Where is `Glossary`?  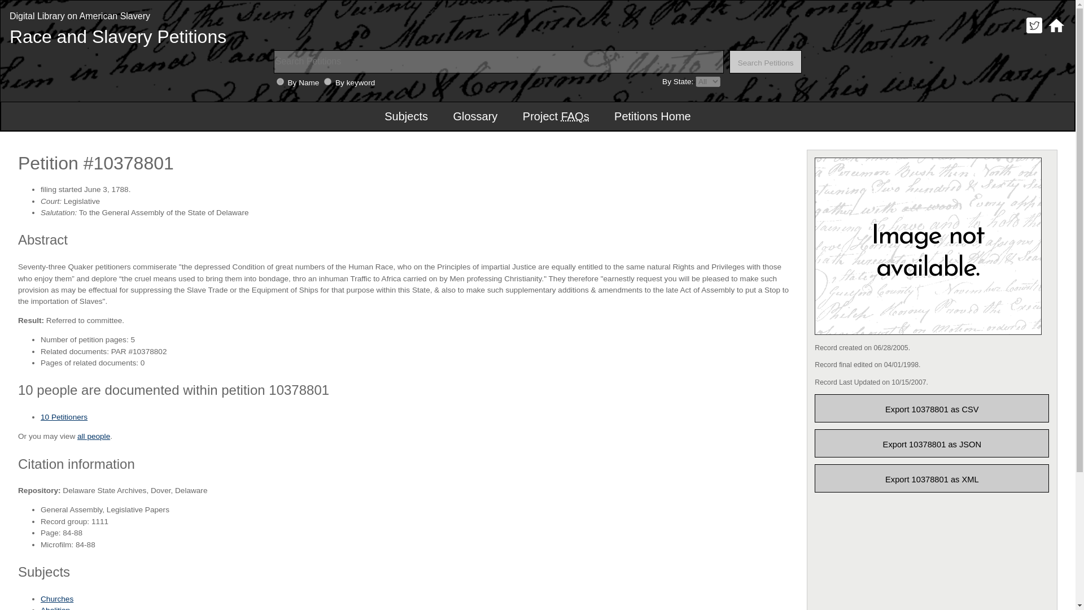
Glossary is located at coordinates (474, 116).